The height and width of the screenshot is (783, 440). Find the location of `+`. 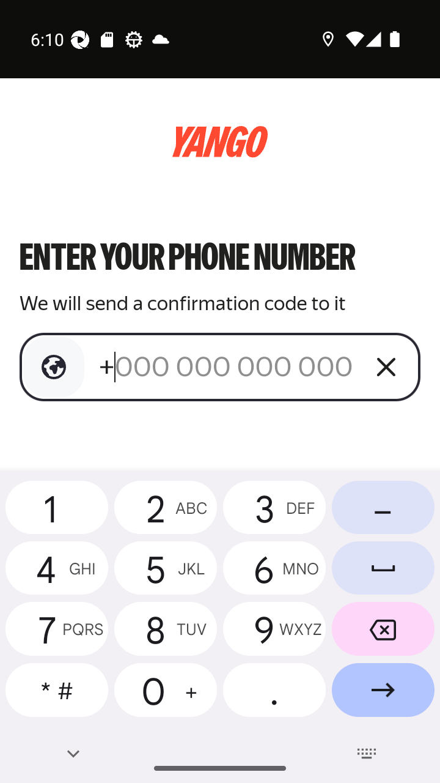

+ is located at coordinates (227, 366).